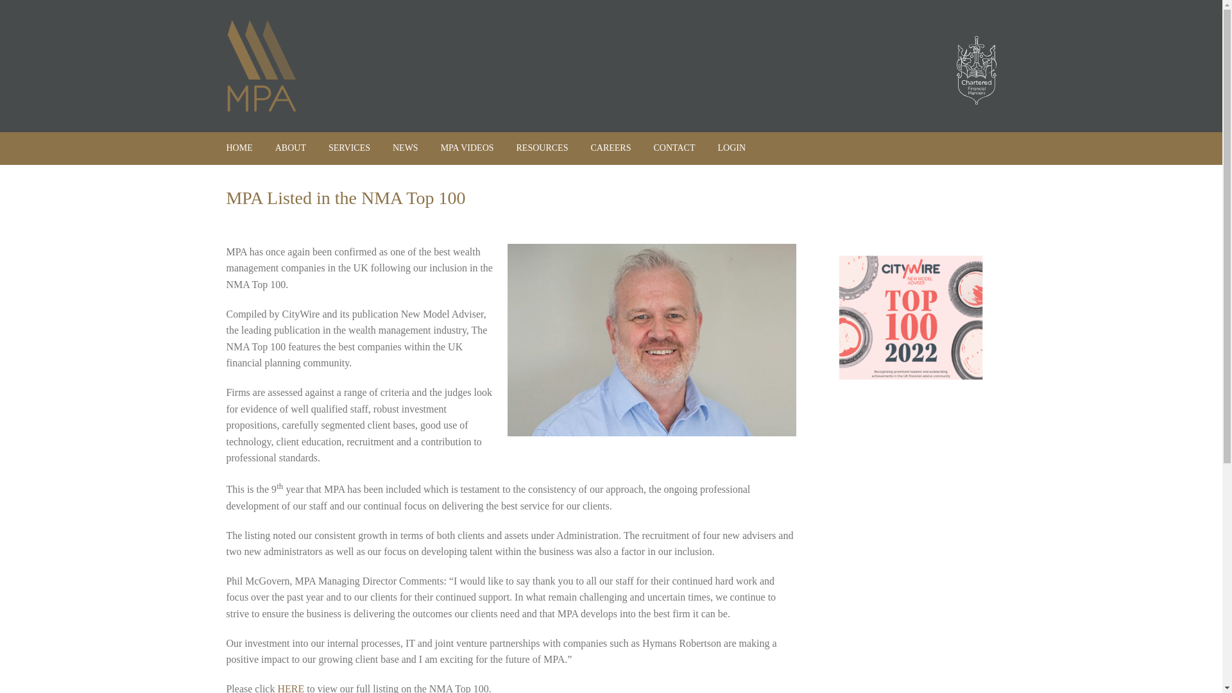  Describe the element at coordinates (467, 148) in the screenshot. I see `MPA VIDEOS` at that location.